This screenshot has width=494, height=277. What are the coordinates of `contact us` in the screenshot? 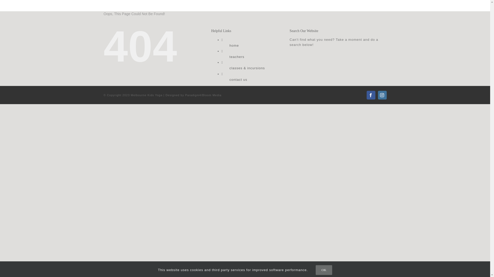 It's located at (454, 5).